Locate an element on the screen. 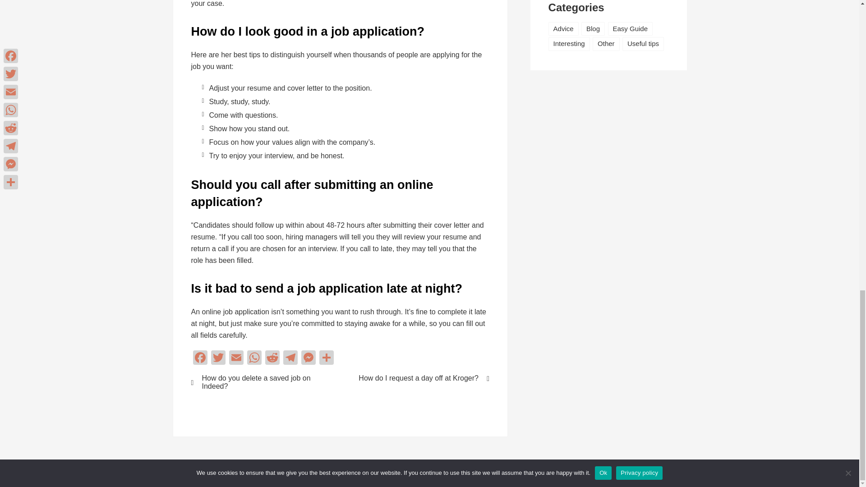 Image resolution: width=866 pixels, height=487 pixels. How do I request a day off at Kroger? is located at coordinates (420, 378).